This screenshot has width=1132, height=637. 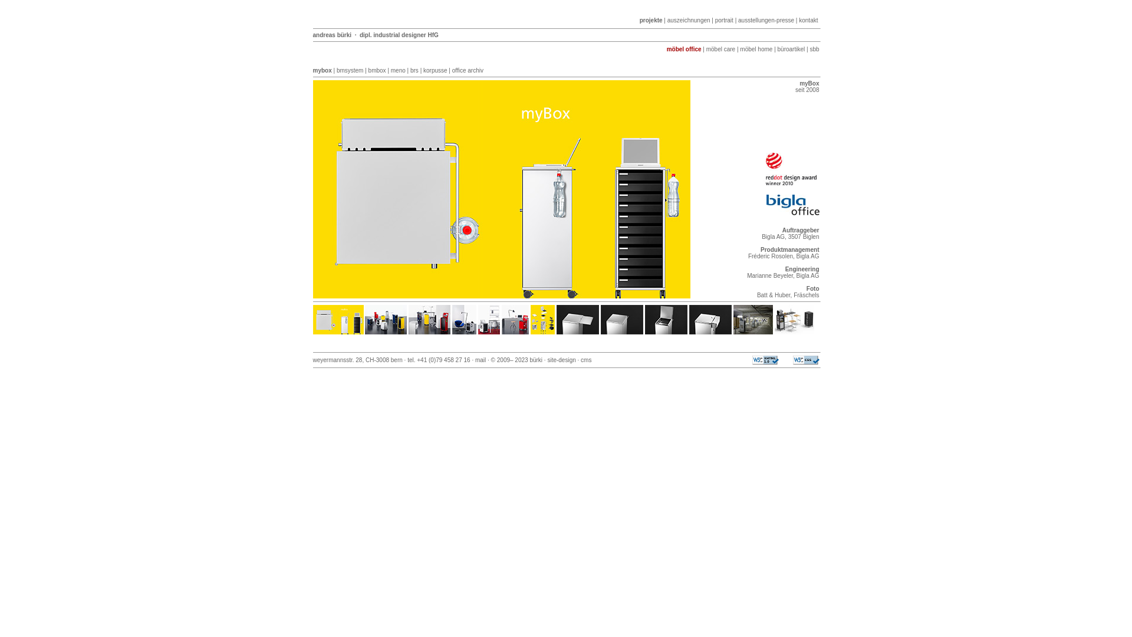 What do you see at coordinates (561, 360) in the screenshot?
I see `site-design` at bounding box center [561, 360].